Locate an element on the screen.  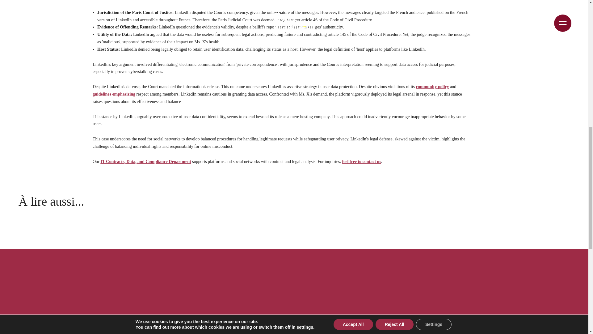
guidelines emphasizing is located at coordinates (114, 94).